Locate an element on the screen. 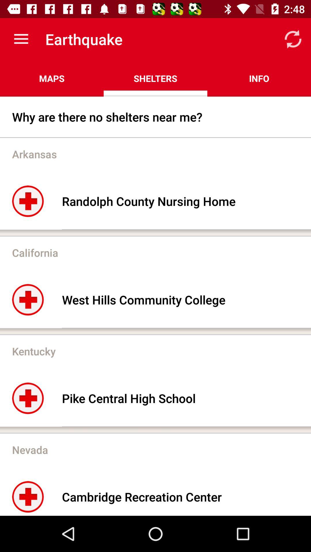  press icon above the maps is located at coordinates (21, 39).